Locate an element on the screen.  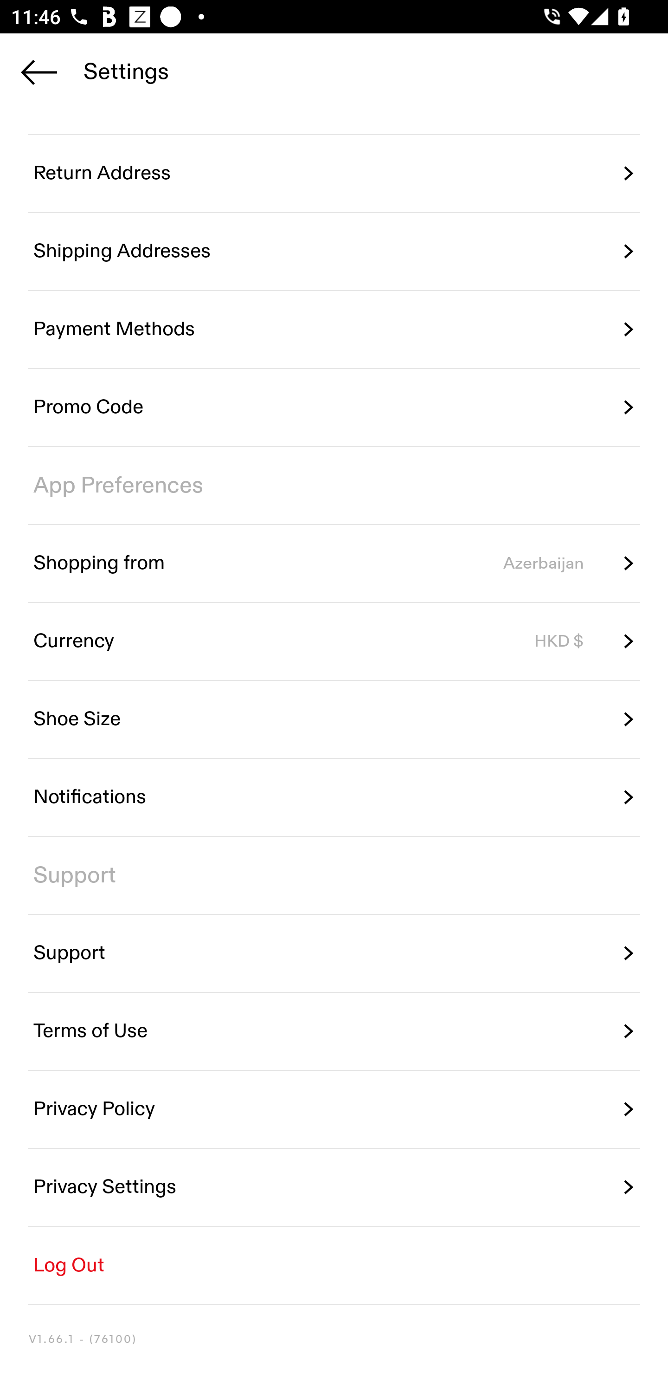
Shipping Addresses is located at coordinates (334, 251).